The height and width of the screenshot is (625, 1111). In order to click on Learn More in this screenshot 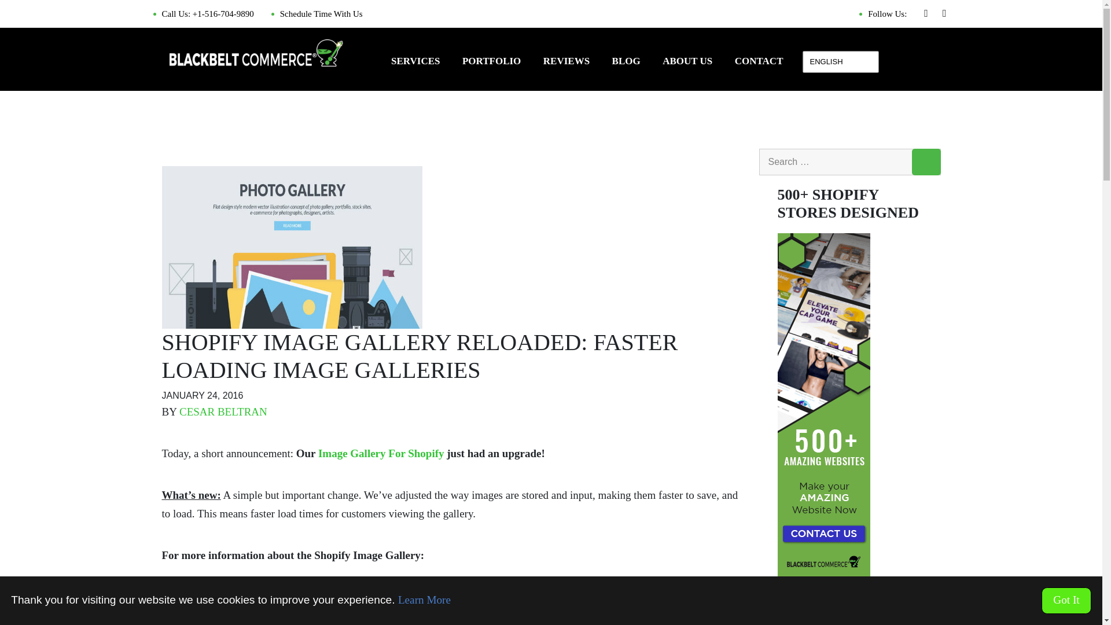, I will do `click(424, 600)`.